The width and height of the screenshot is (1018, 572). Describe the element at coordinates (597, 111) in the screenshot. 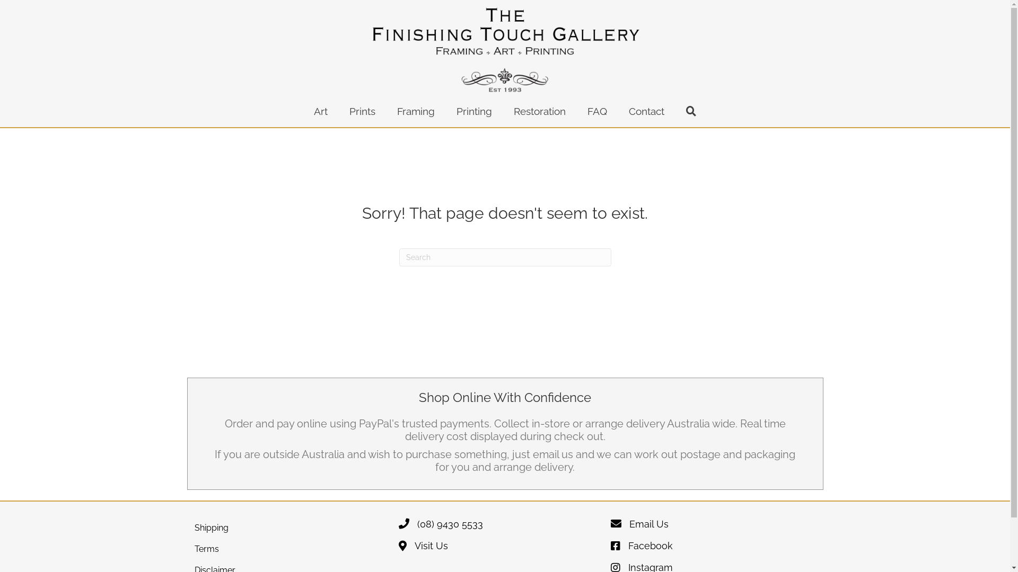

I see `FAQ` at that location.